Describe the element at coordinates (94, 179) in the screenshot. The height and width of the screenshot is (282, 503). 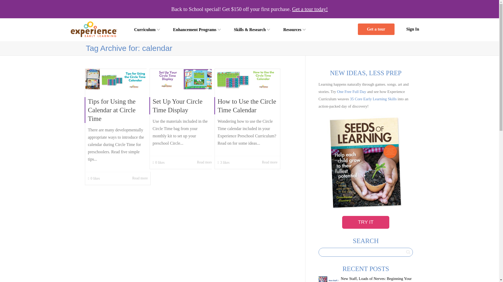
I see `Like this` at that location.